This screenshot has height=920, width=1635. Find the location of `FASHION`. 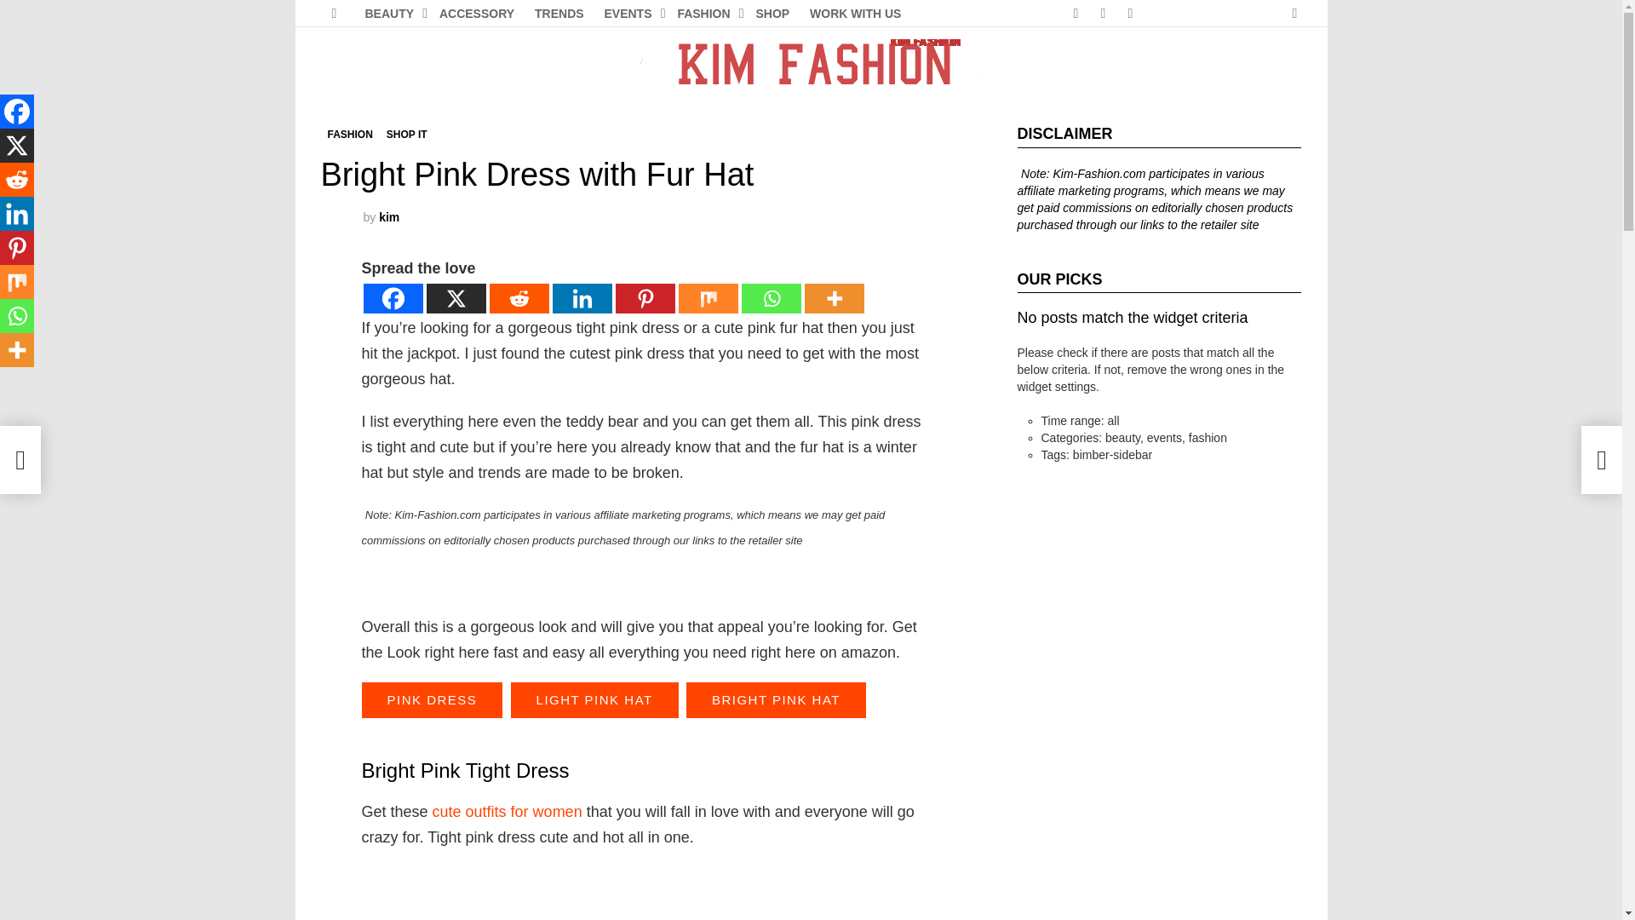

FASHION is located at coordinates (349, 135).